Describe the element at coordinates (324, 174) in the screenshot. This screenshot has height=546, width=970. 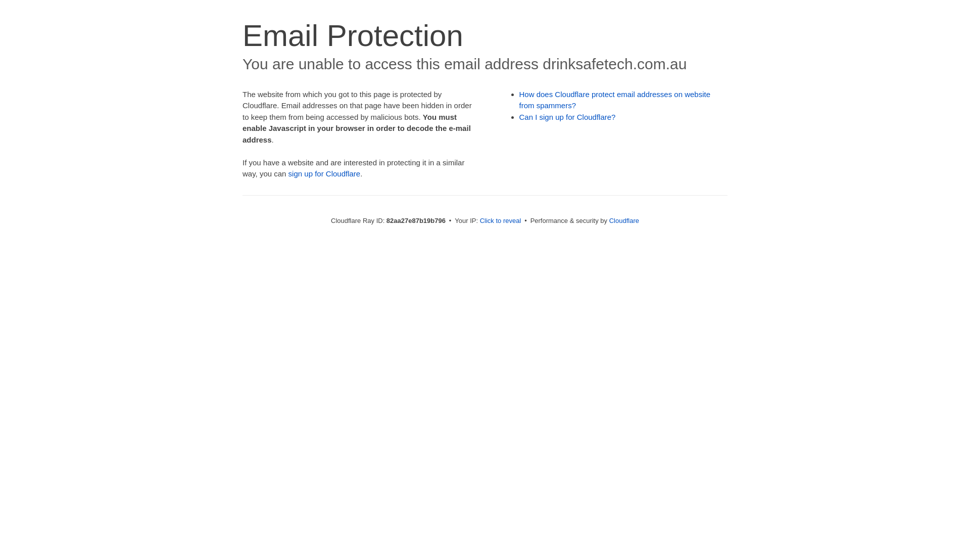
I see `sign up for Cloudflare` at that location.